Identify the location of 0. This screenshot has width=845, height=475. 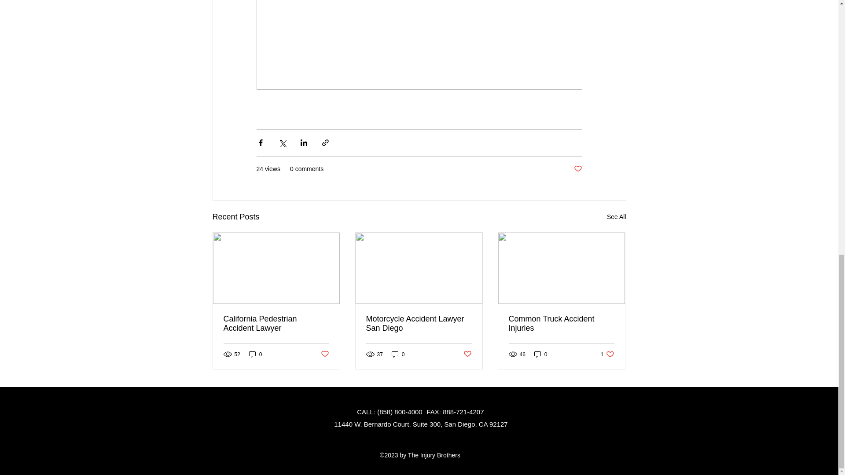
(540, 354).